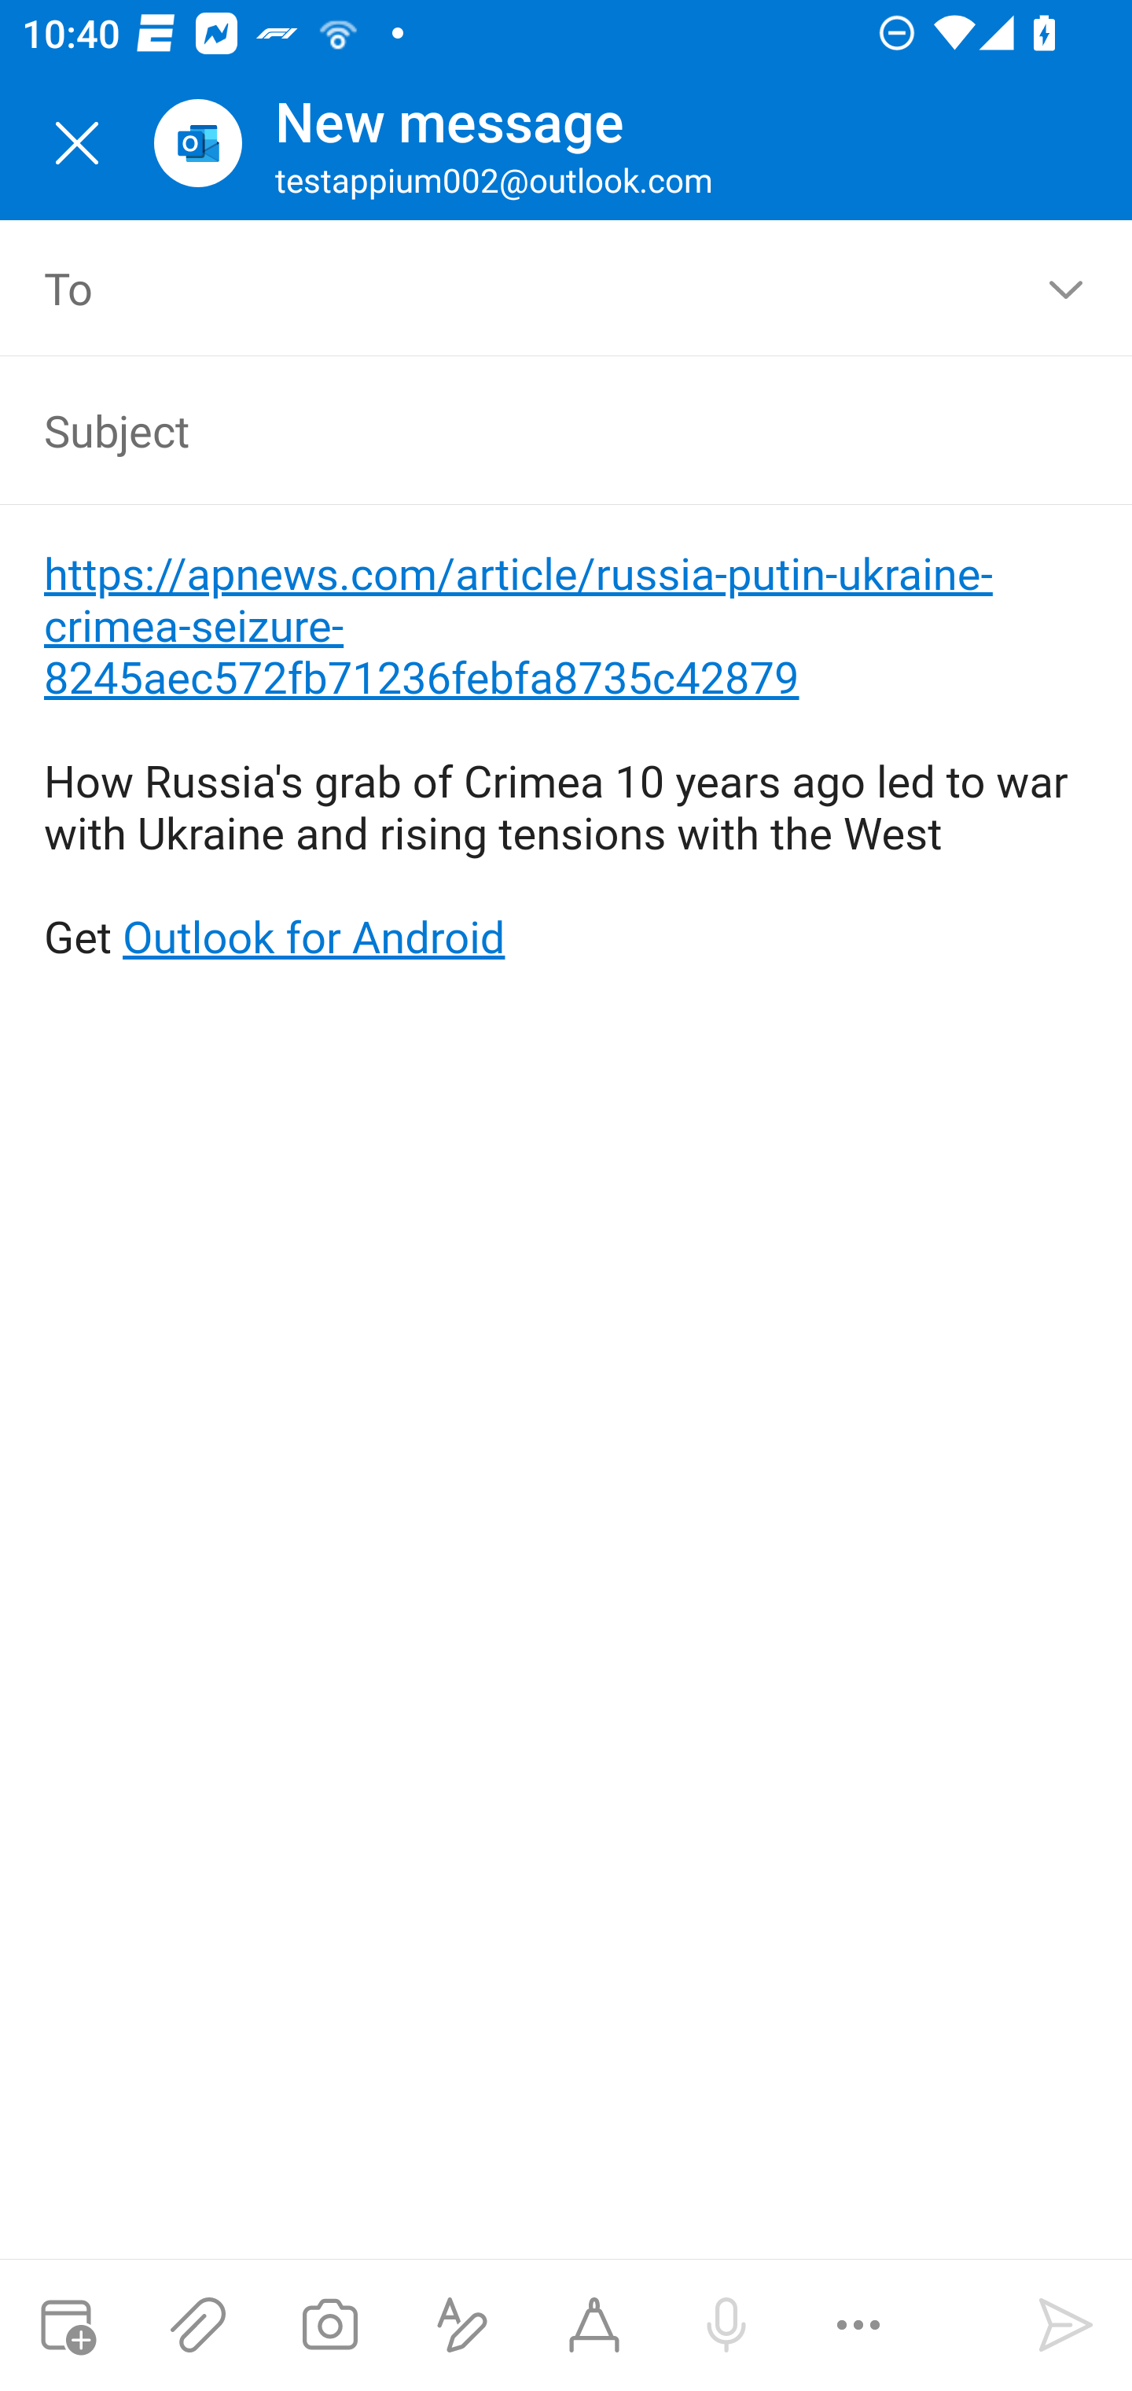 Image resolution: width=1132 pixels, height=2391 pixels. What do you see at coordinates (77, 143) in the screenshot?
I see `Close` at bounding box center [77, 143].